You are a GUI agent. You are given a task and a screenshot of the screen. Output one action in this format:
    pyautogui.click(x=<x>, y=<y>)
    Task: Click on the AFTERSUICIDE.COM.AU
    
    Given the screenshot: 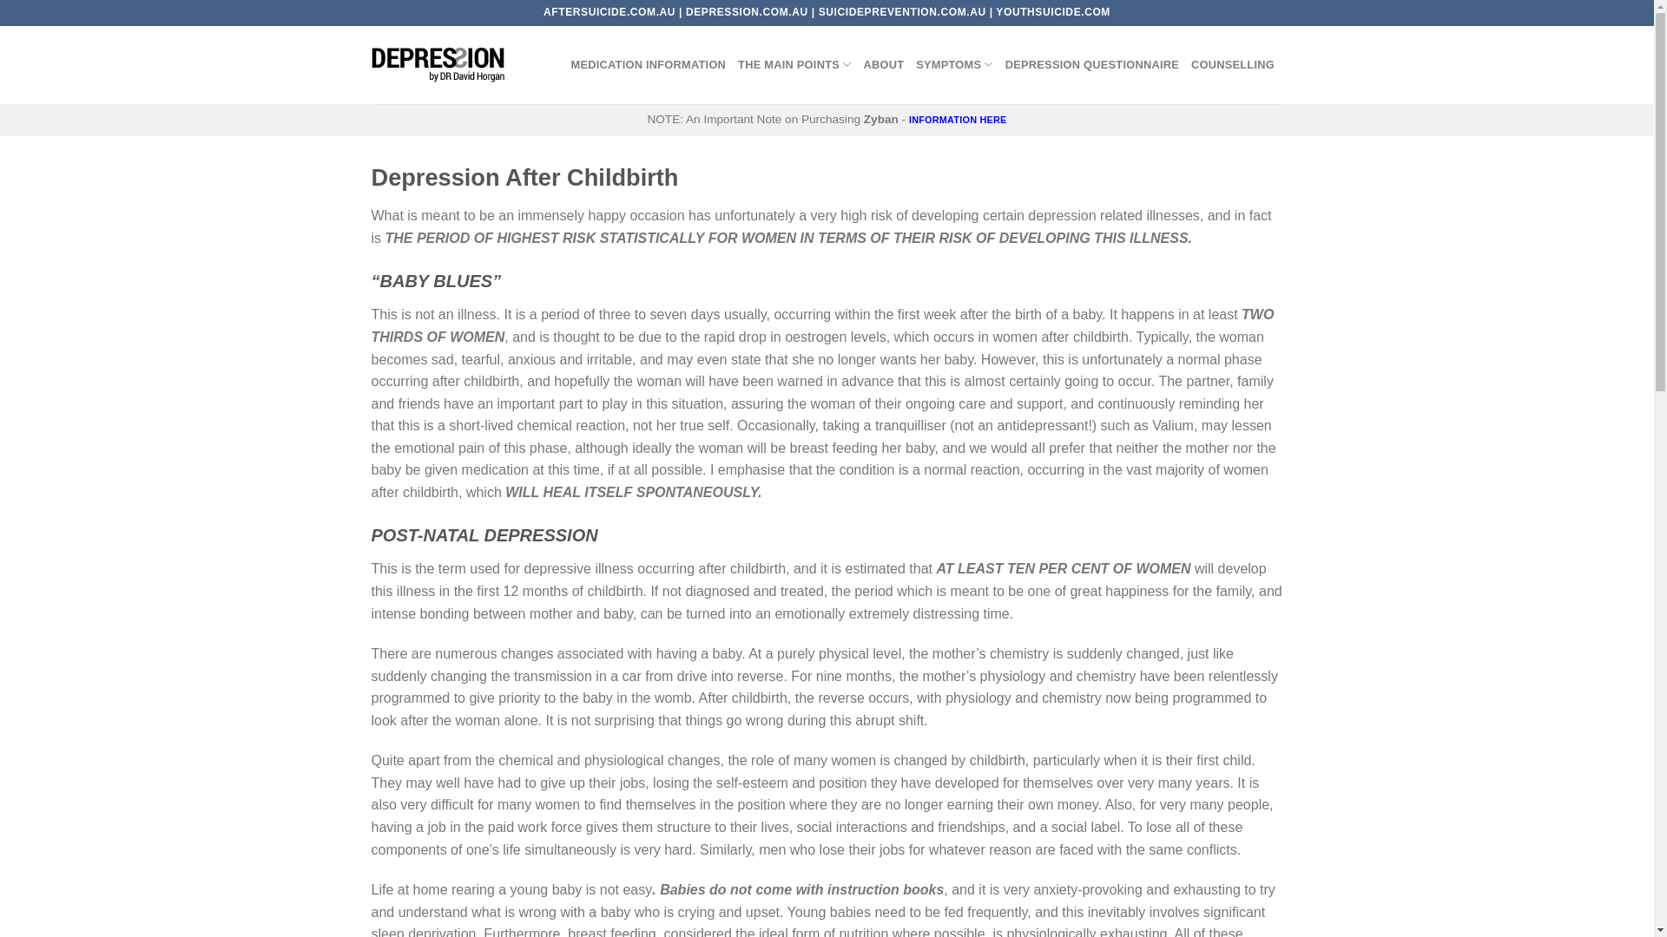 What is the action you would take?
    pyautogui.click(x=609, y=12)
    